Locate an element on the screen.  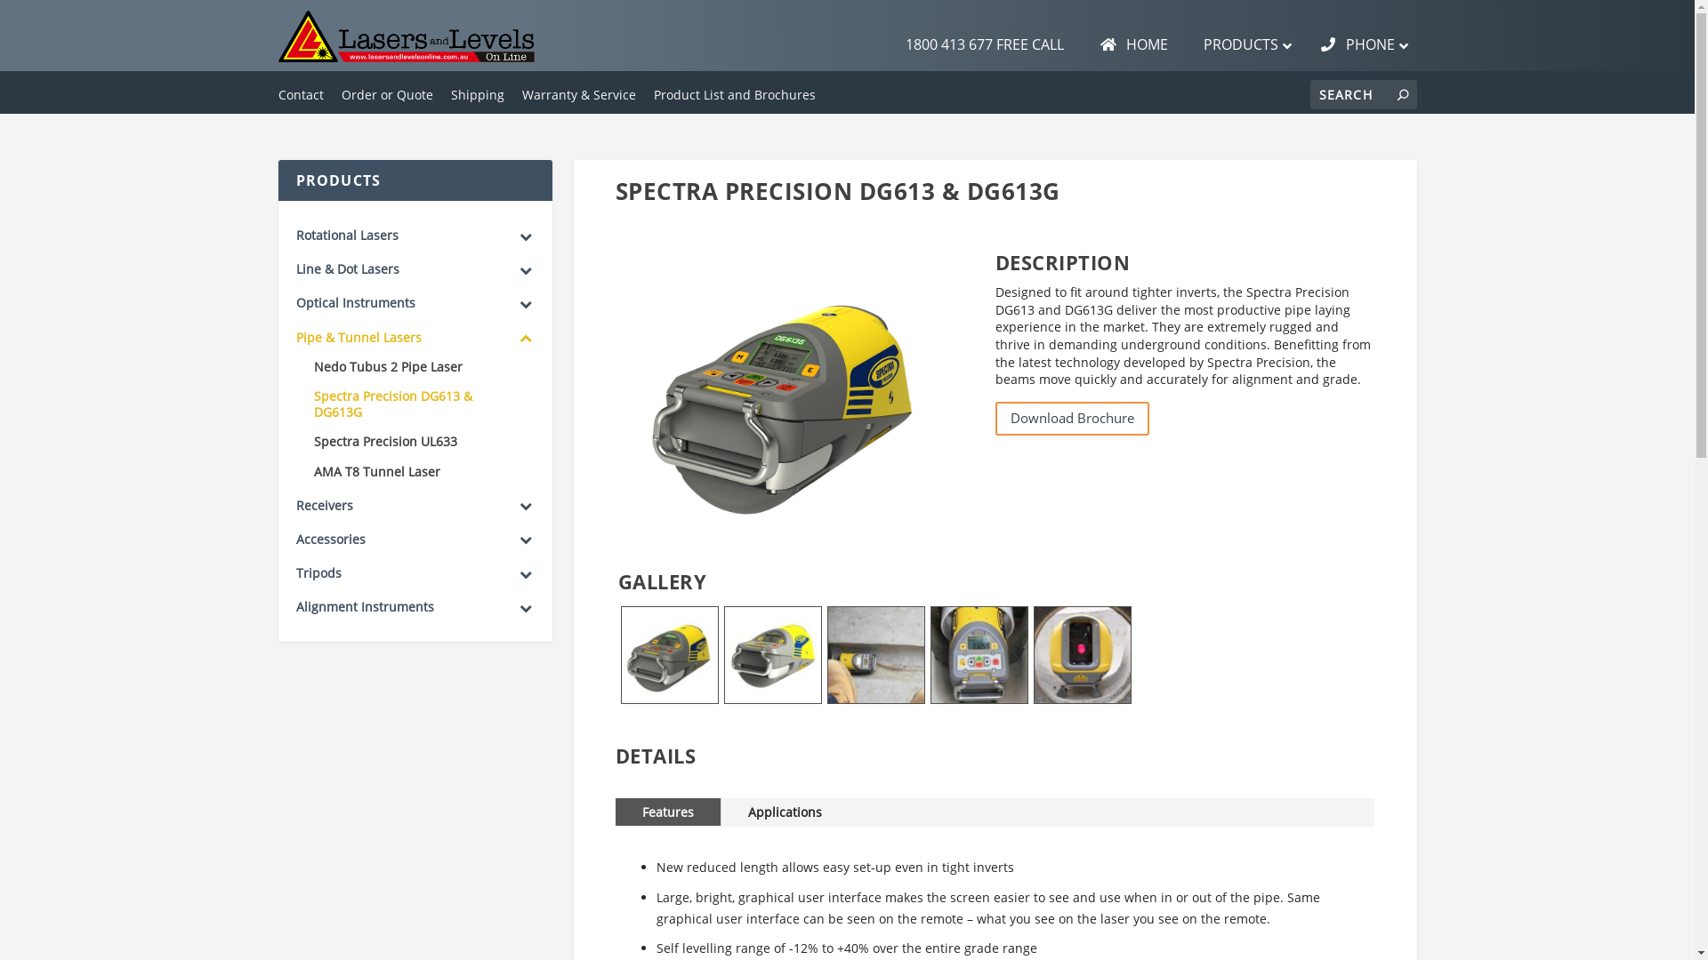
AMA T8 Tunnel Laser is located at coordinates (415, 473).